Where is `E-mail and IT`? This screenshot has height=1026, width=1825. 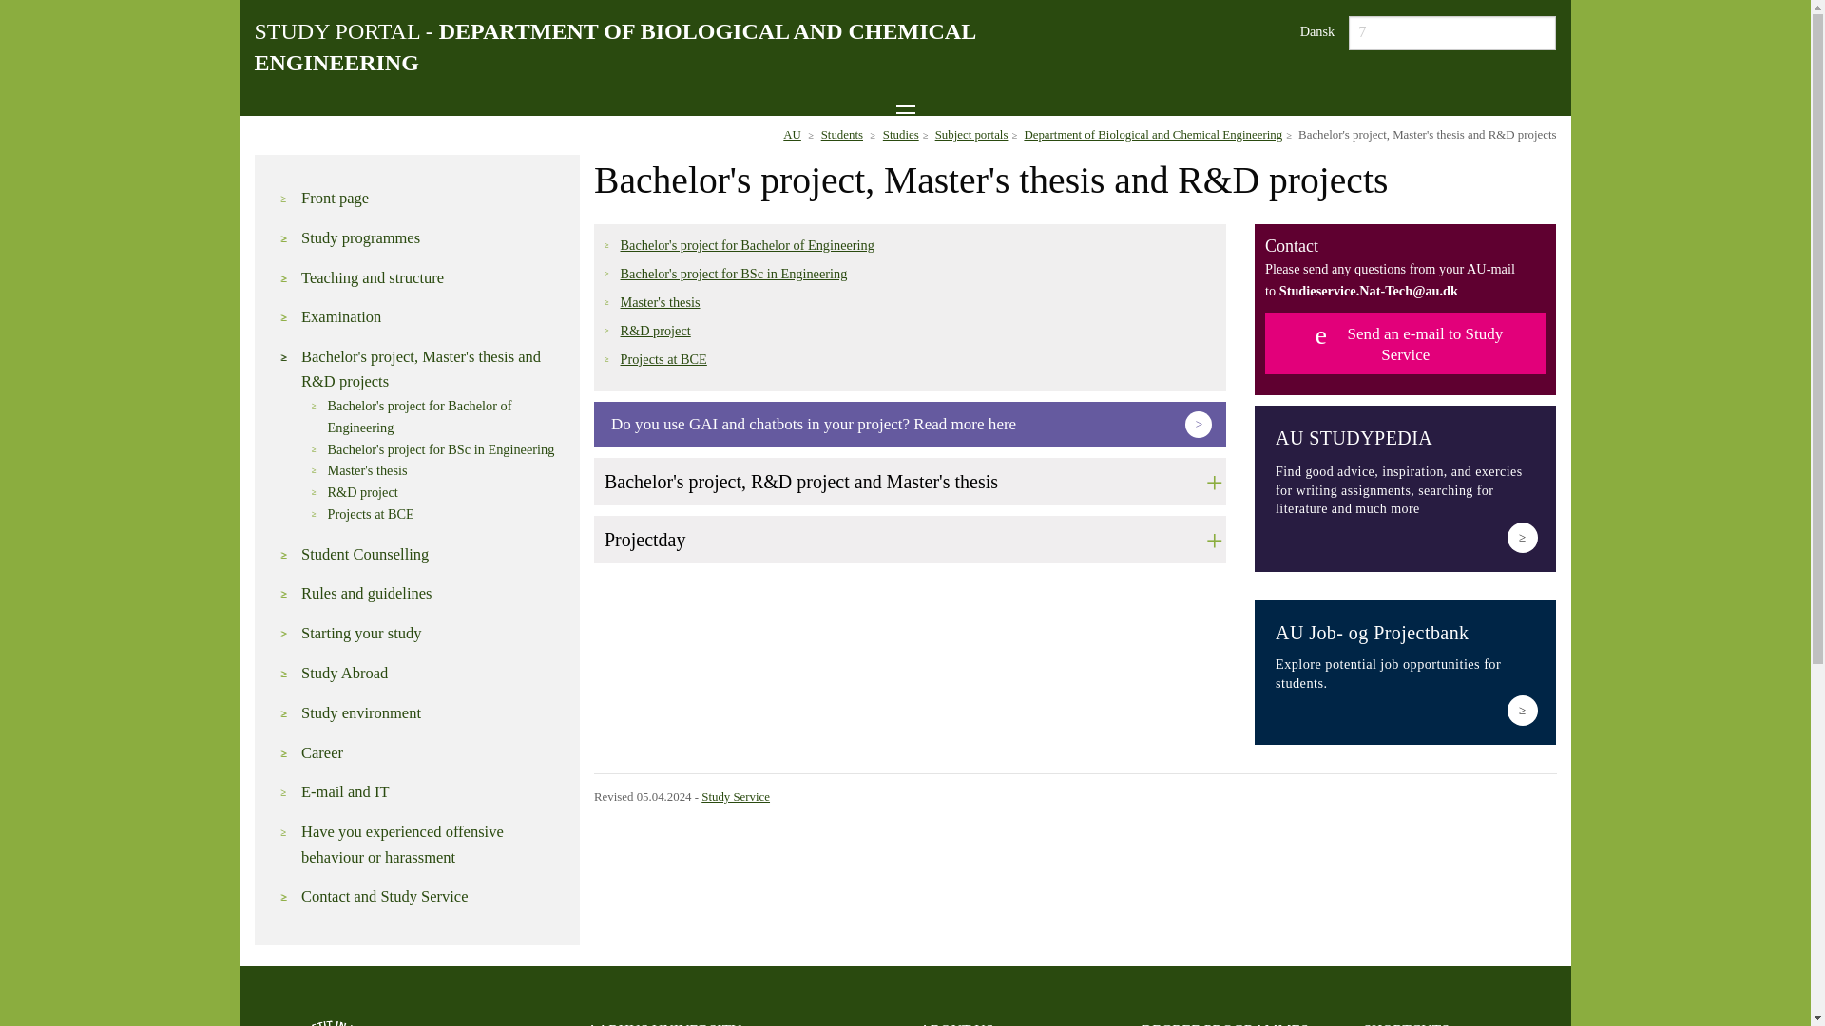
E-mail and IT is located at coordinates (430, 791).